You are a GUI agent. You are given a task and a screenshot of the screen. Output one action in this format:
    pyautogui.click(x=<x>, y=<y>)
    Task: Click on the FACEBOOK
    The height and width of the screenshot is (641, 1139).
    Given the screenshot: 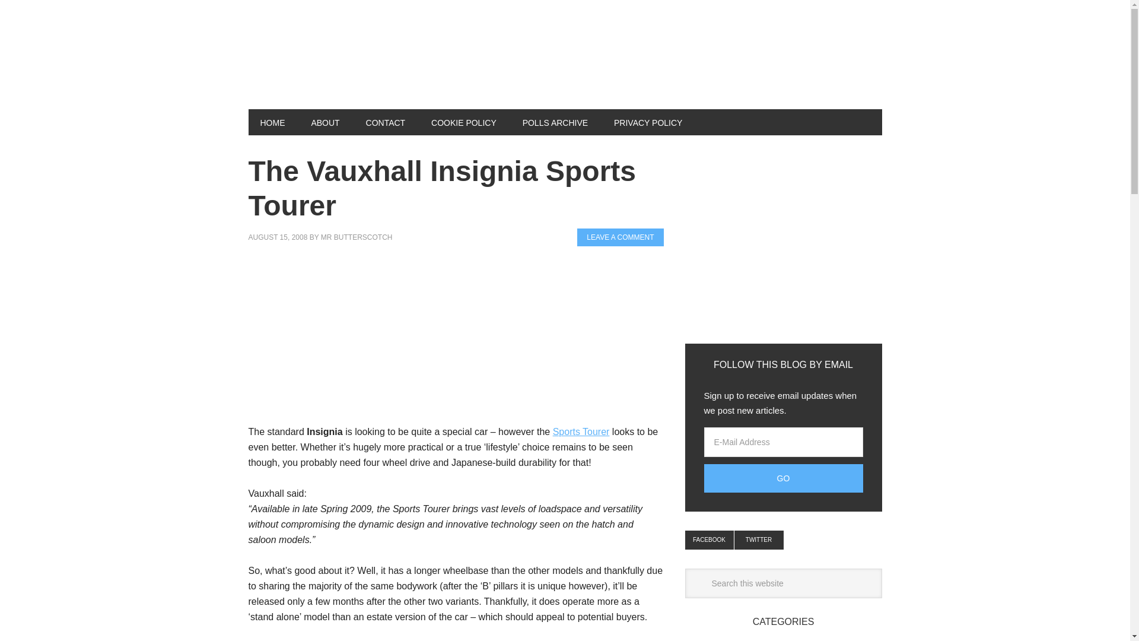 What is the action you would take?
    pyautogui.click(x=708, y=540)
    